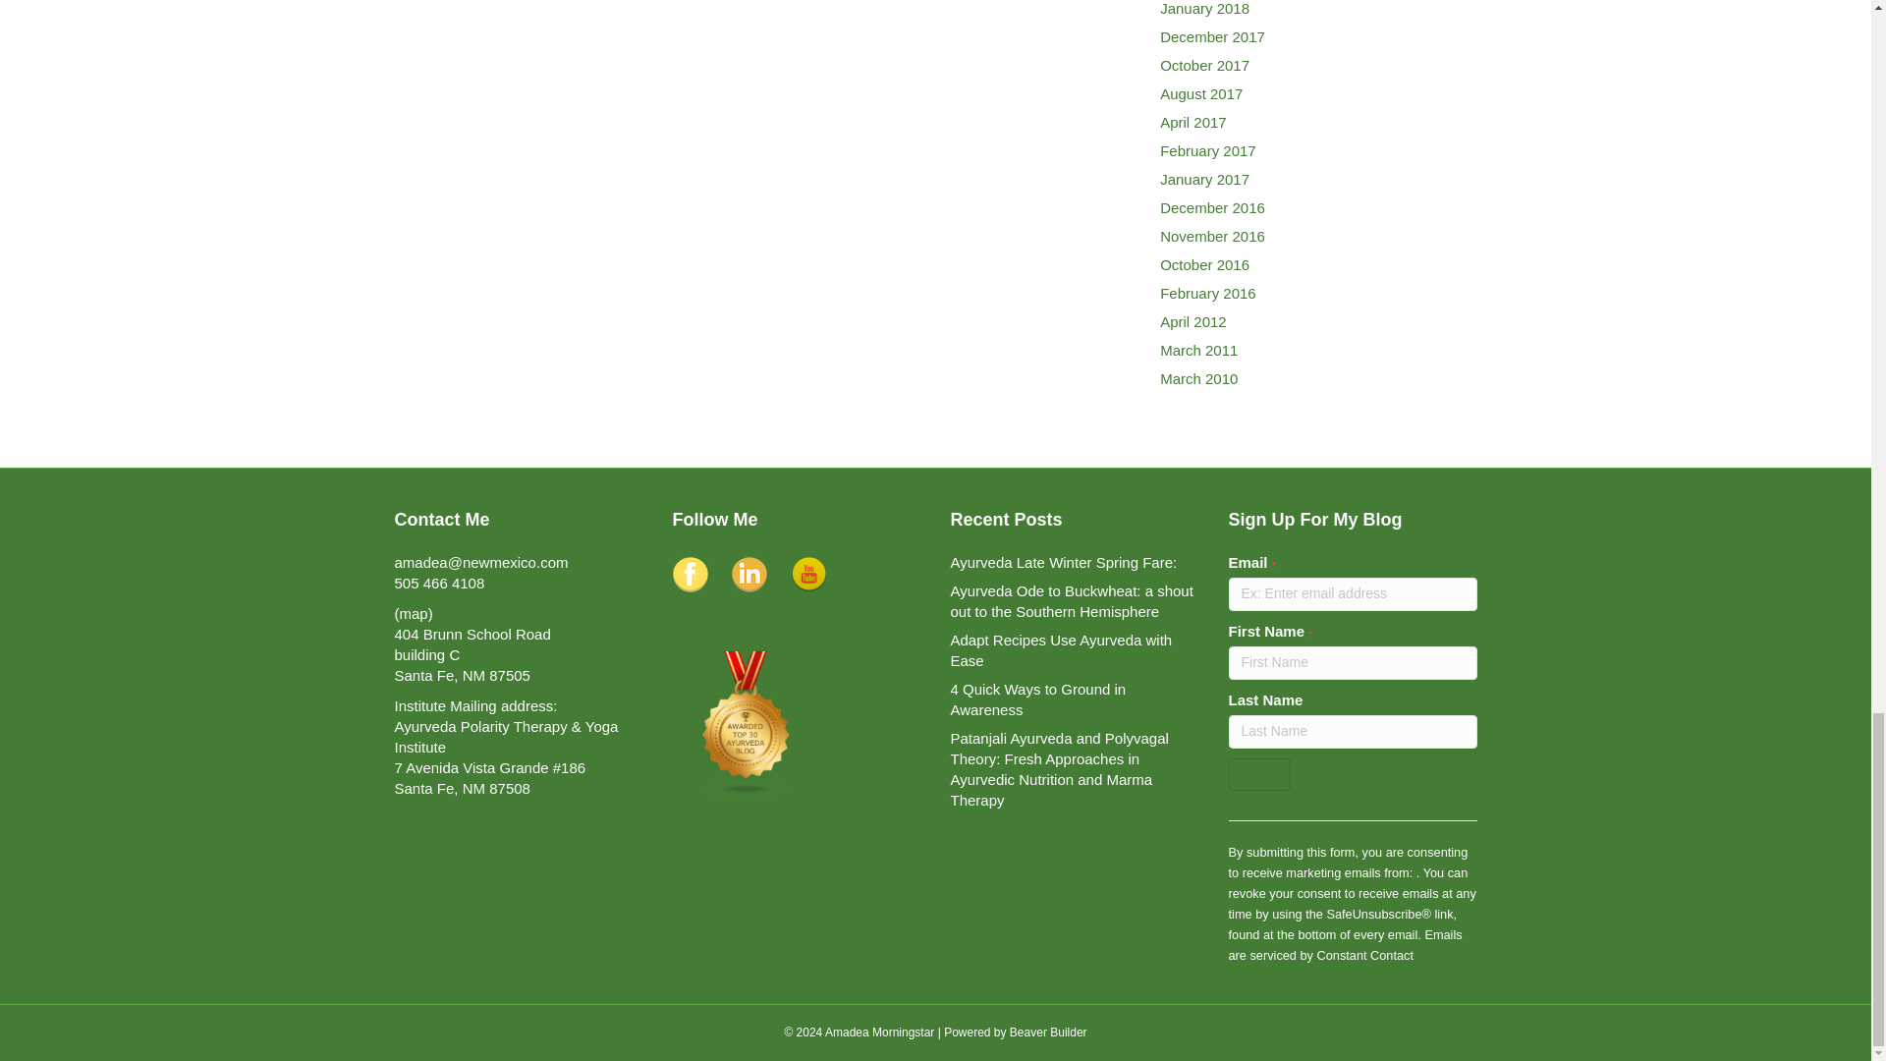  What do you see at coordinates (745, 723) in the screenshot?
I see `Ayurveda blogs` at bounding box center [745, 723].